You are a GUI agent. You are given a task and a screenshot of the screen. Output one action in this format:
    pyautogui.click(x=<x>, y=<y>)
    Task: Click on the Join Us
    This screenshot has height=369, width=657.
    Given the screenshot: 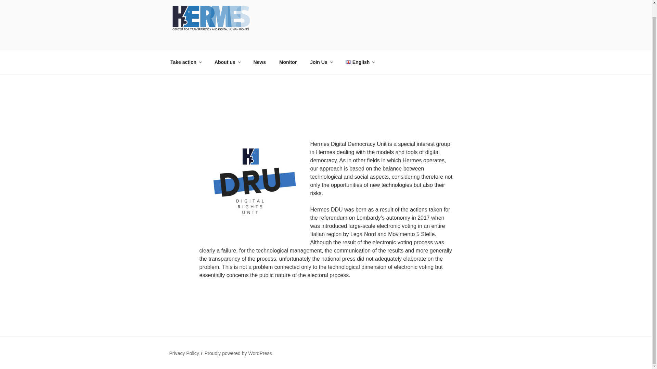 What is the action you would take?
    pyautogui.click(x=321, y=62)
    